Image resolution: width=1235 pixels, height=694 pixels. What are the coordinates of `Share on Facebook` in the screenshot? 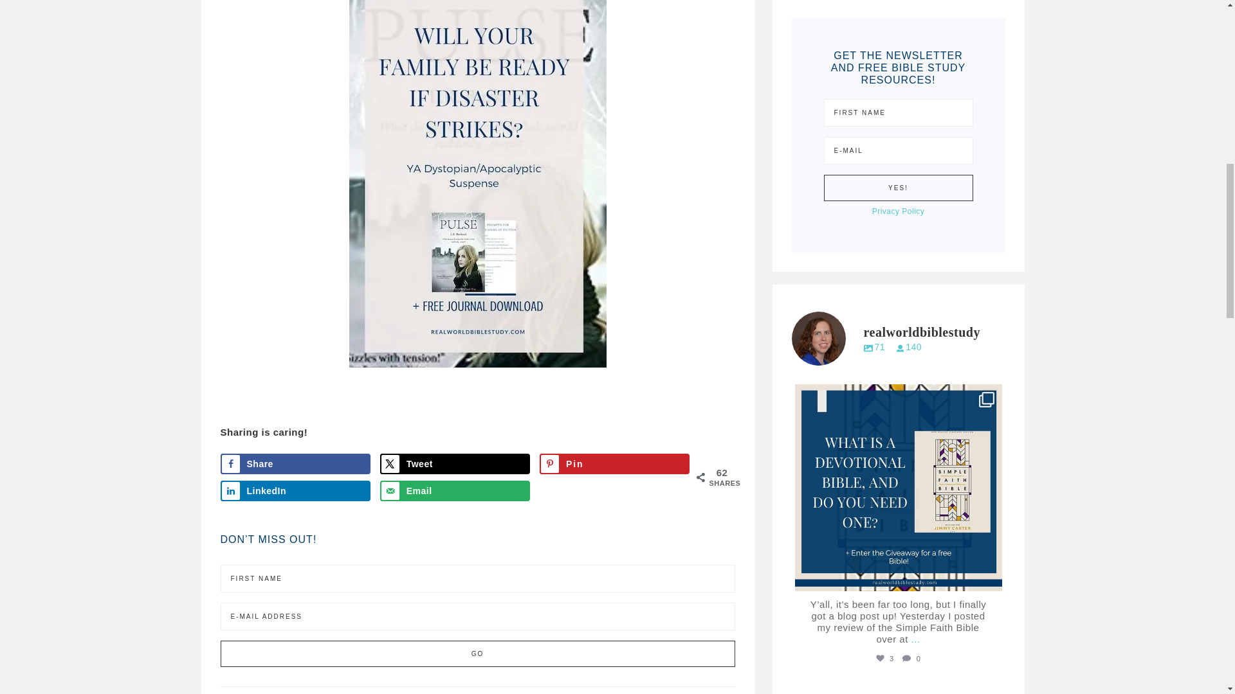 It's located at (295, 464).